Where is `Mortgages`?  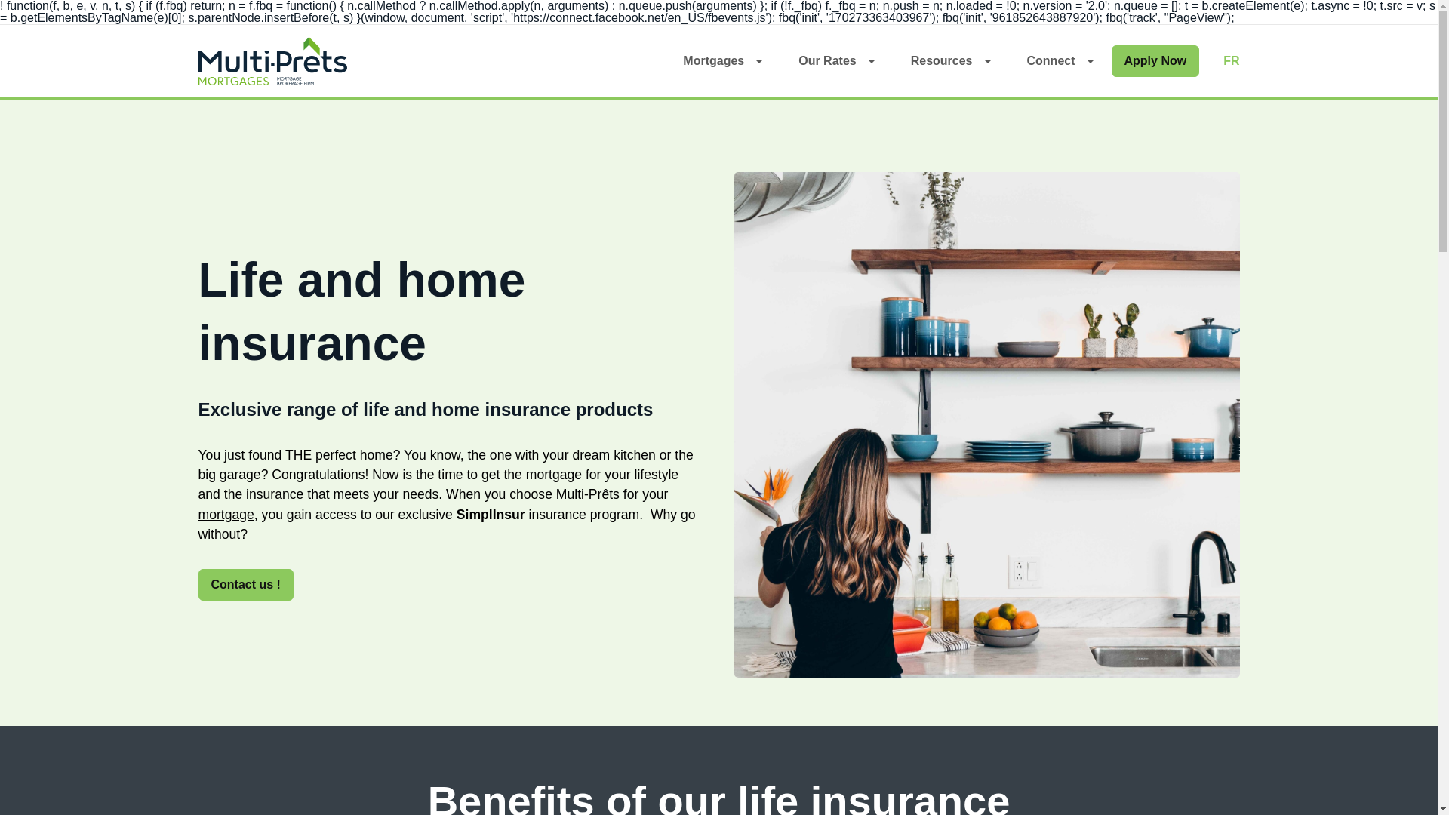
Mortgages is located at coordinates (721, 60).